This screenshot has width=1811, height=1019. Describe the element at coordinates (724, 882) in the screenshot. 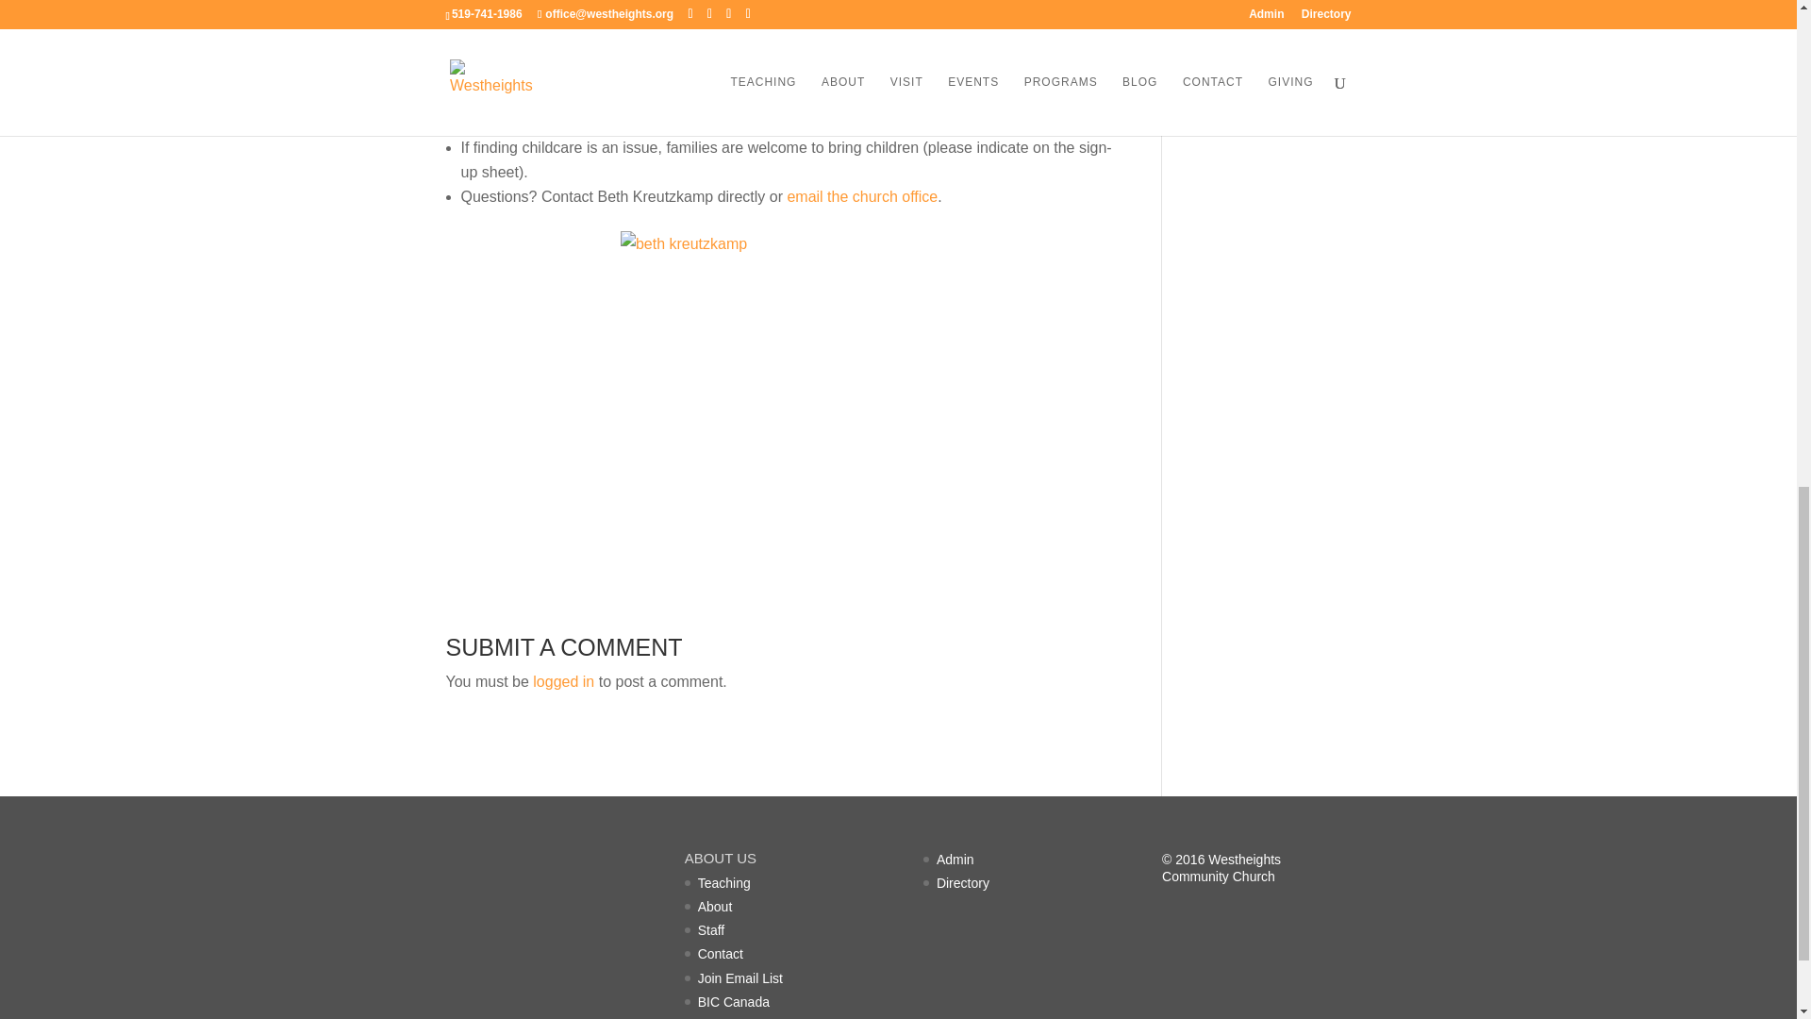

I see `Teaching` at that location.